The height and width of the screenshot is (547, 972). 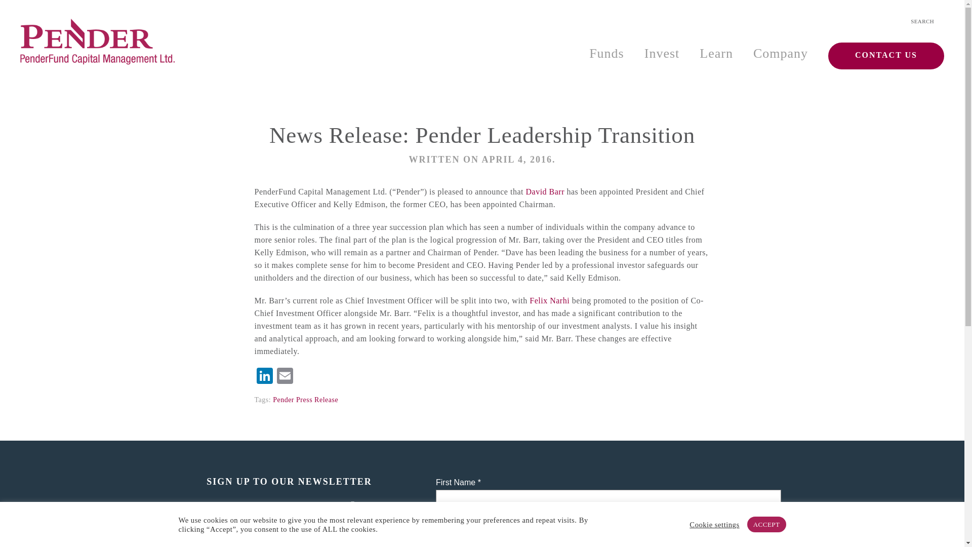 What do you see at coordinates (264, 377) in the screenshot?
I see `LinkedIn` at bounding box center [264, 377].